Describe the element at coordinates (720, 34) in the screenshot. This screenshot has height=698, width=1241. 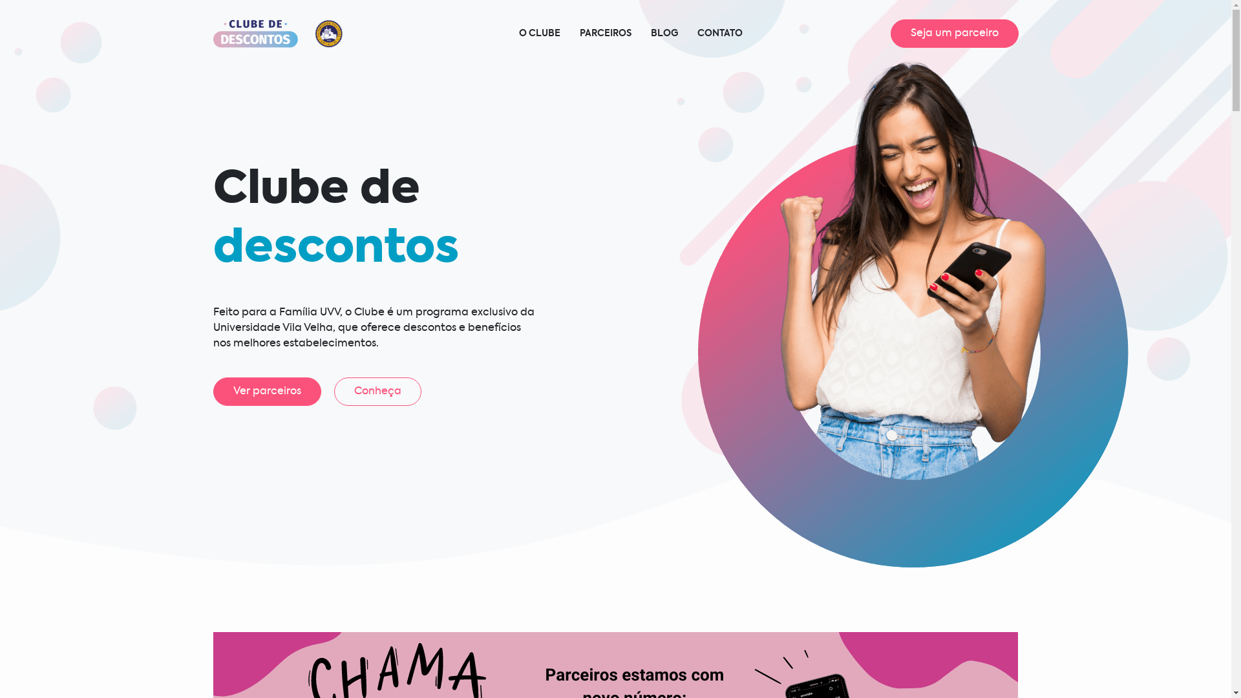
I see `CONTATO` at that location.